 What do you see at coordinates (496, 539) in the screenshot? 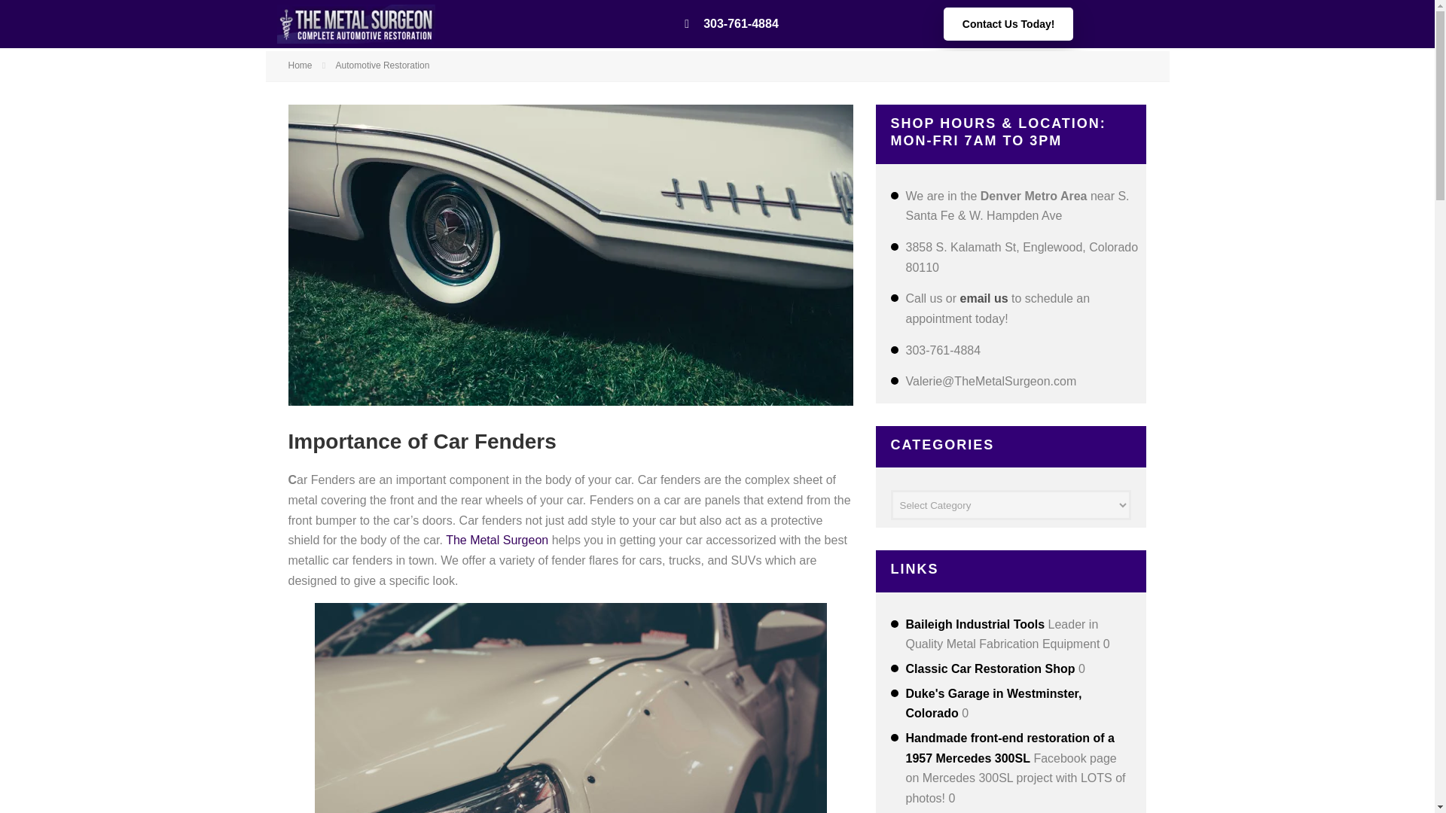
I see `The Metal Surgeon` at bounding box center [496, 539].